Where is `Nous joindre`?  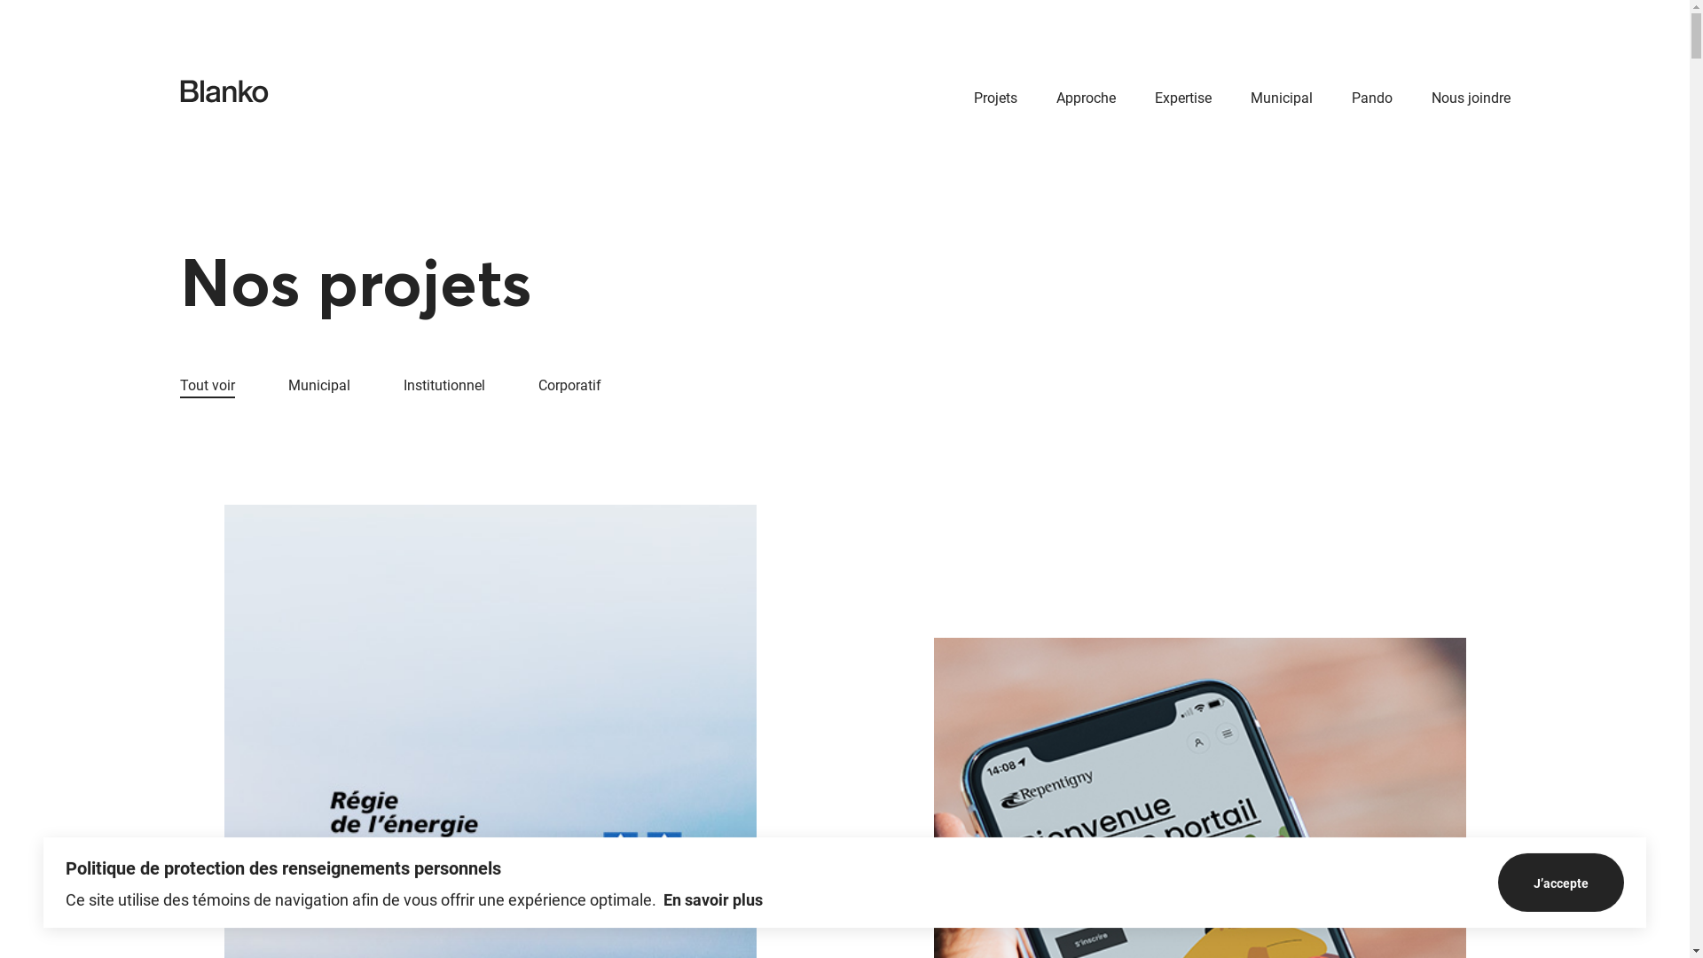
Nous joindre is located at coordinates (1471, 99).